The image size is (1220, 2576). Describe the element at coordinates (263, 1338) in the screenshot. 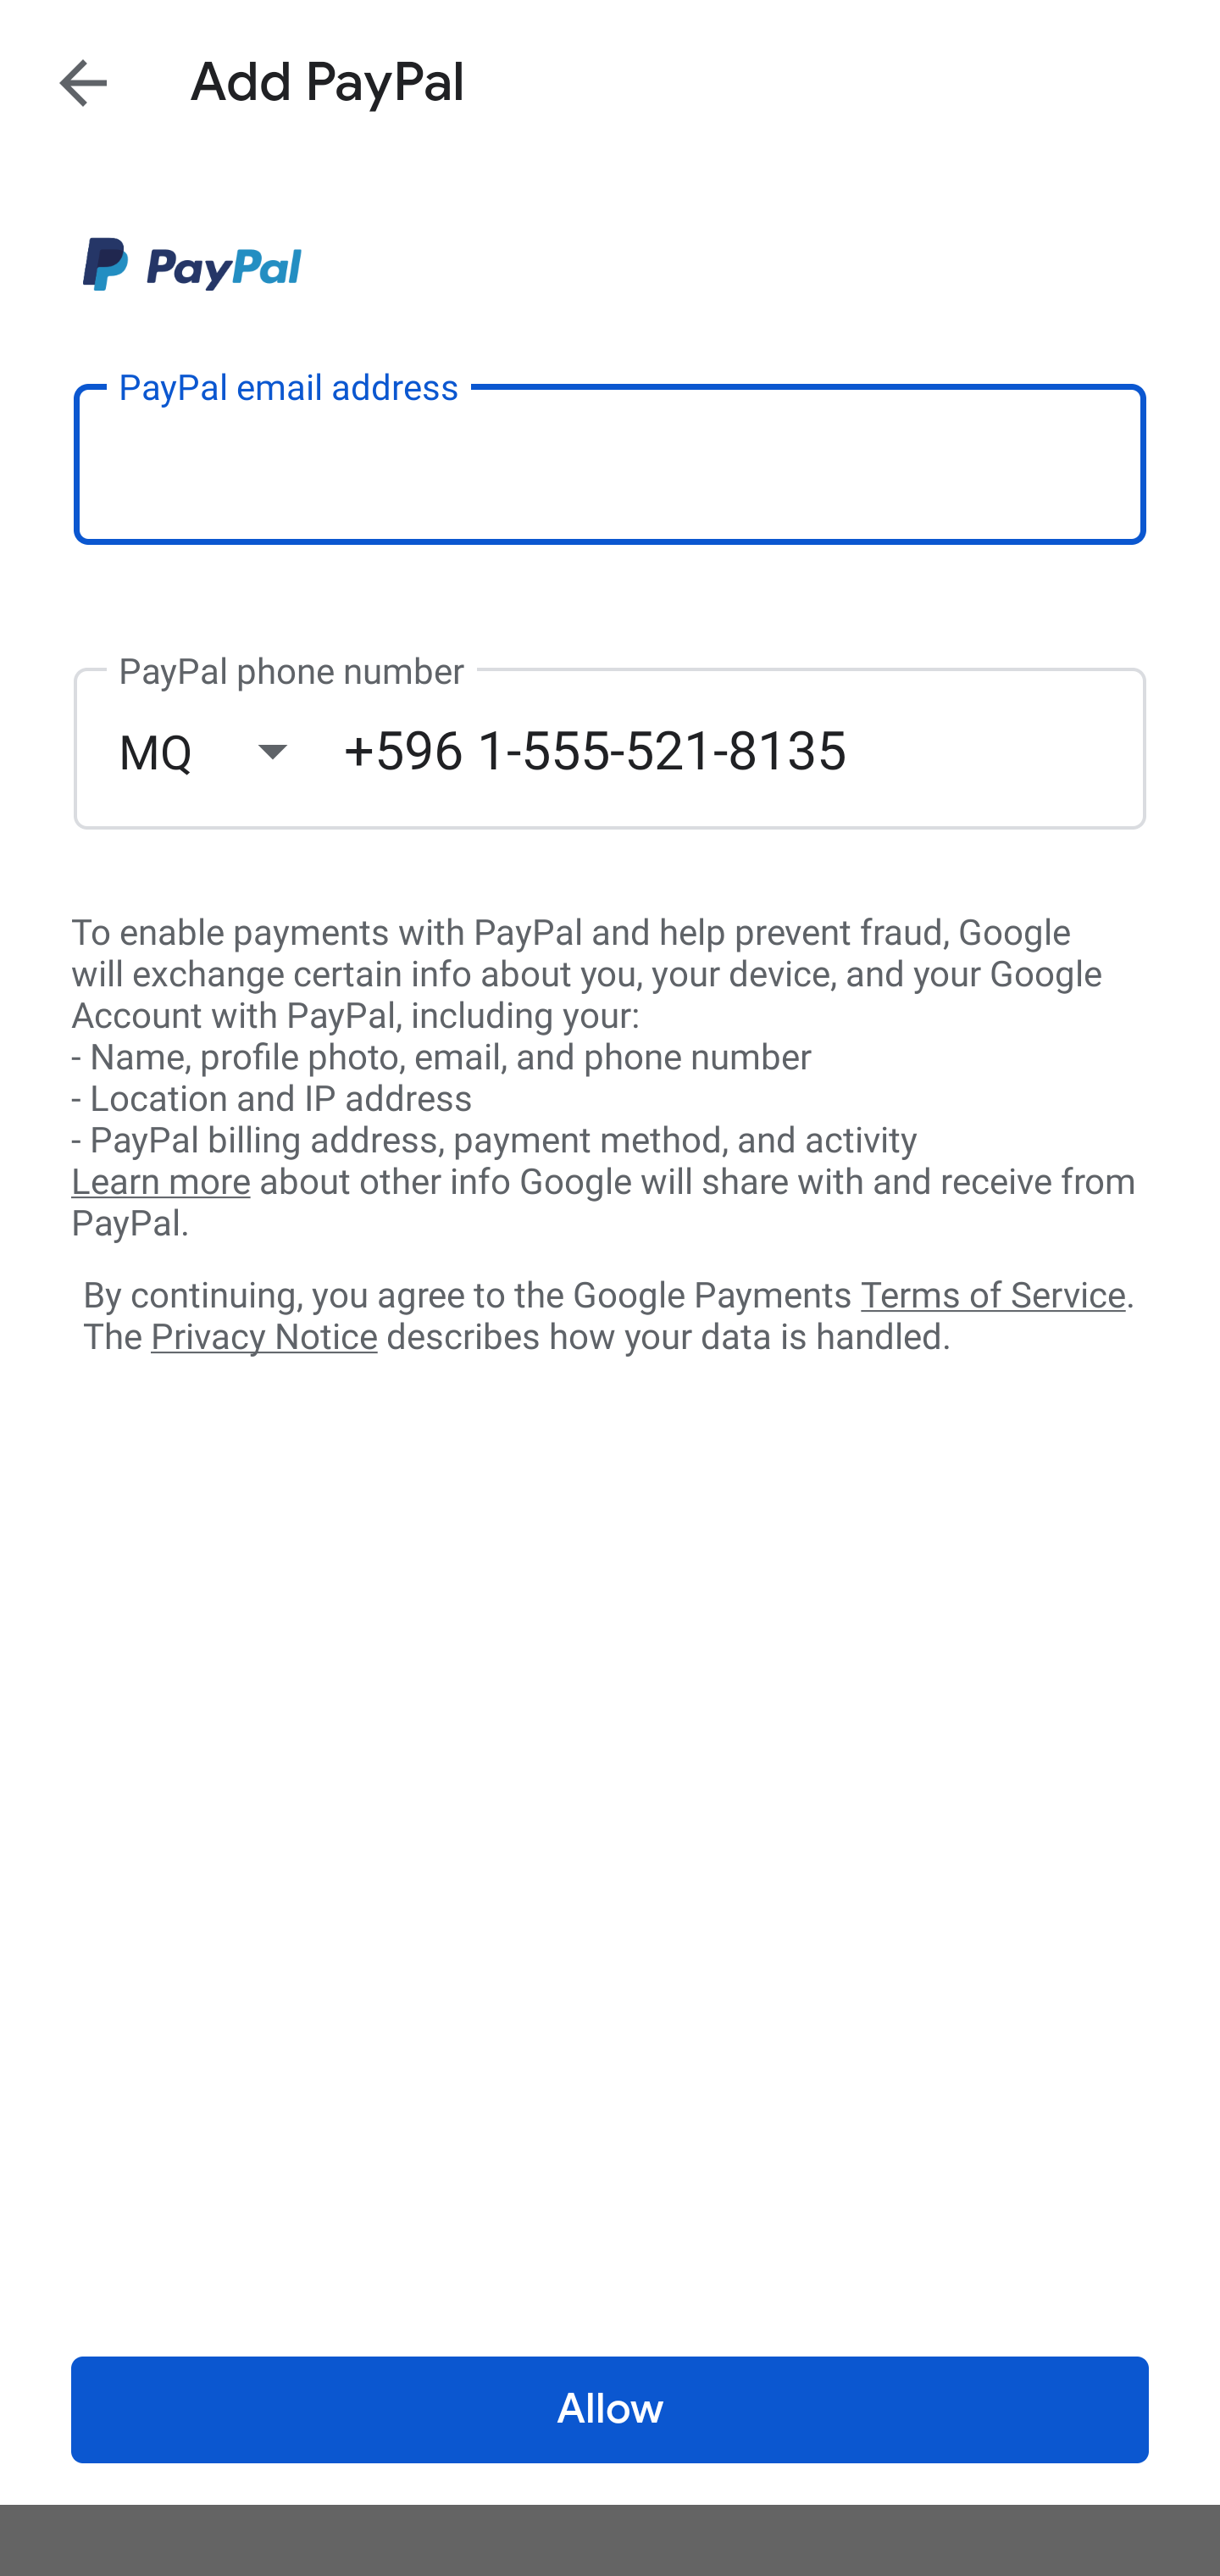

I see `Privacy Notice` at that location.